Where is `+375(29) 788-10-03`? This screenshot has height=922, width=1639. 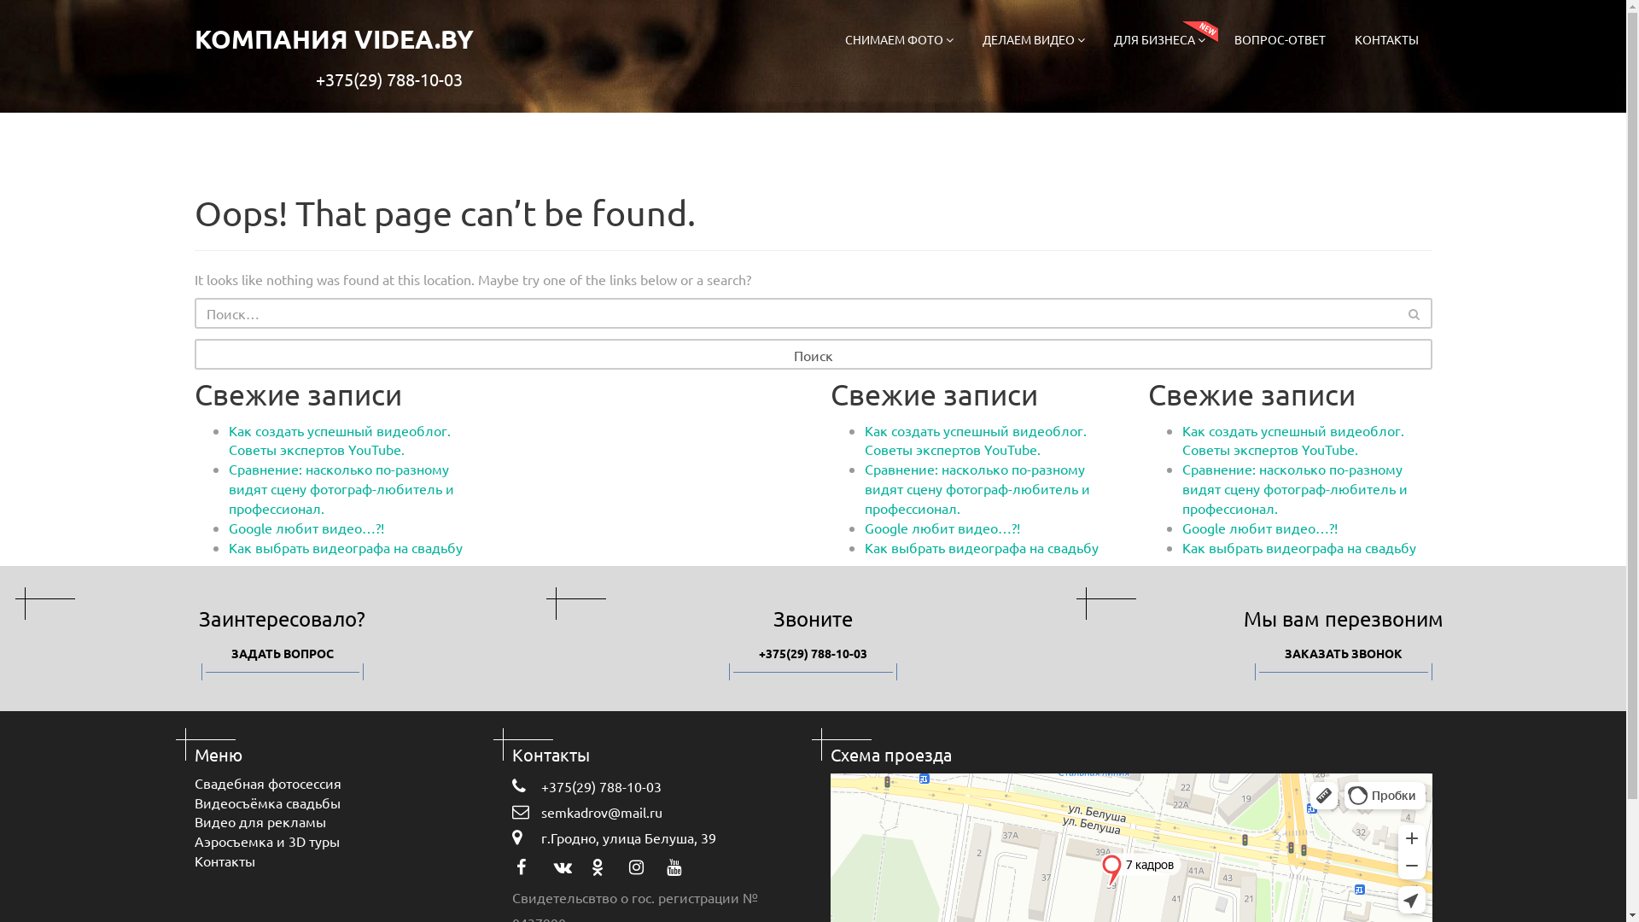
+375(29) 788-10-03 is located at coordinates (389, 80).